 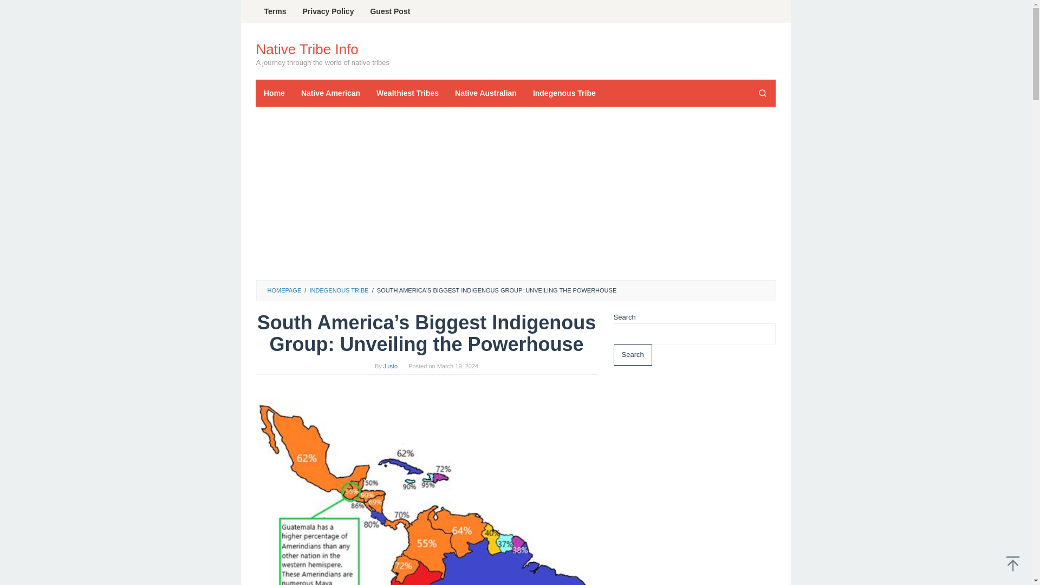 I want to click on HOMEPAGE, so click(x=284, y=290).